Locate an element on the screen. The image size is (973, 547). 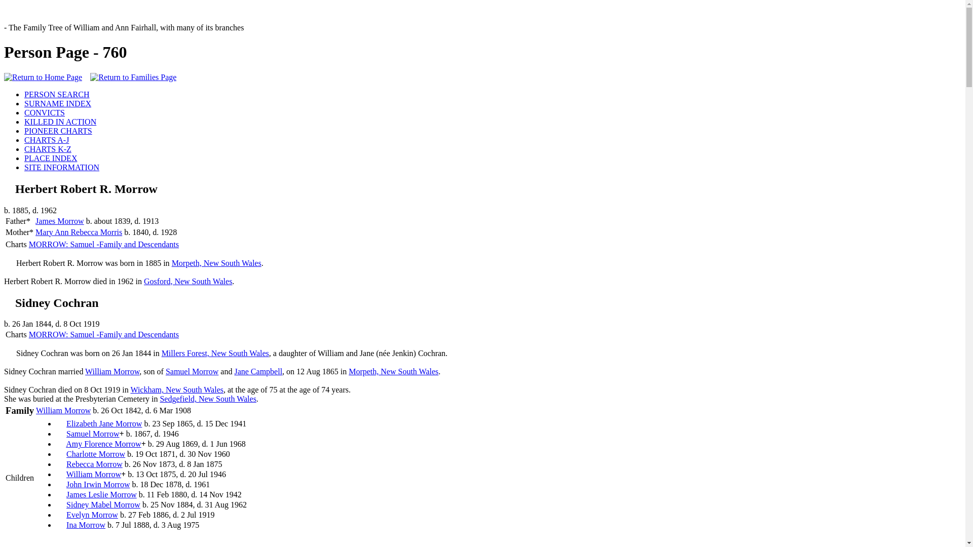
Male is located at coordinates (60, 483).